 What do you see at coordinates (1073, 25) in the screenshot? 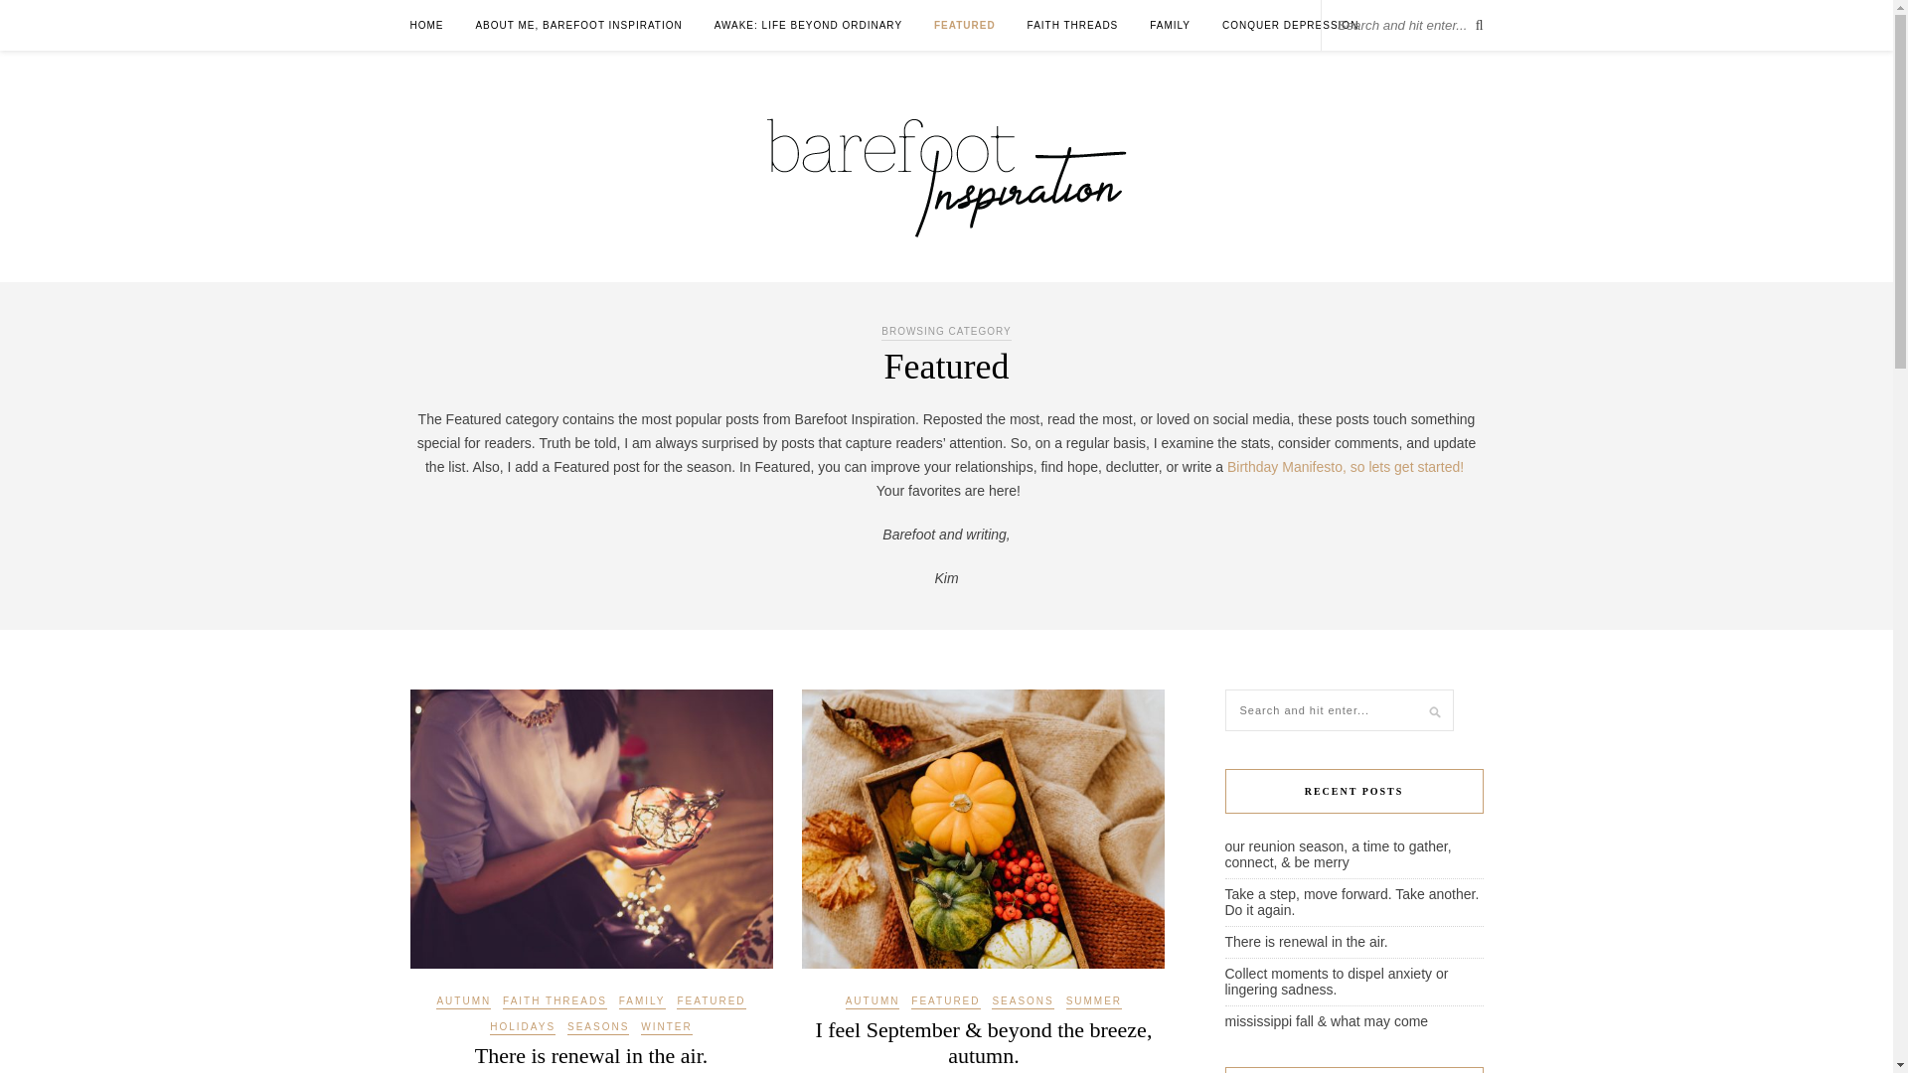
I see `FAITH THREADS` at bounding box center [1073, 25].